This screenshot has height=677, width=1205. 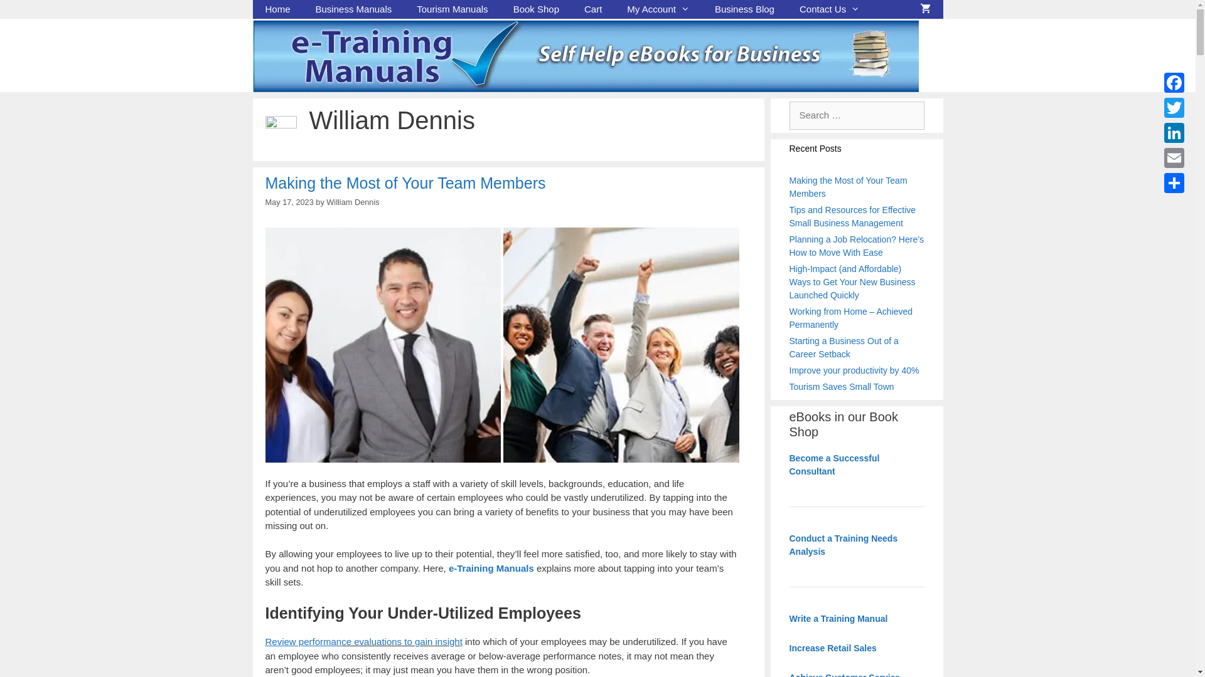 I want to click on Book Shop, so click(x=536, y=9).